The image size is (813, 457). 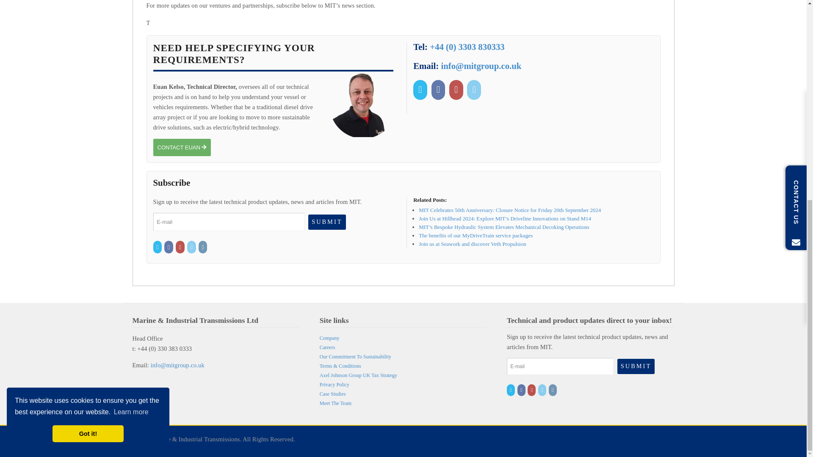 I want to click on Twitter, so click(x=158, y=247).